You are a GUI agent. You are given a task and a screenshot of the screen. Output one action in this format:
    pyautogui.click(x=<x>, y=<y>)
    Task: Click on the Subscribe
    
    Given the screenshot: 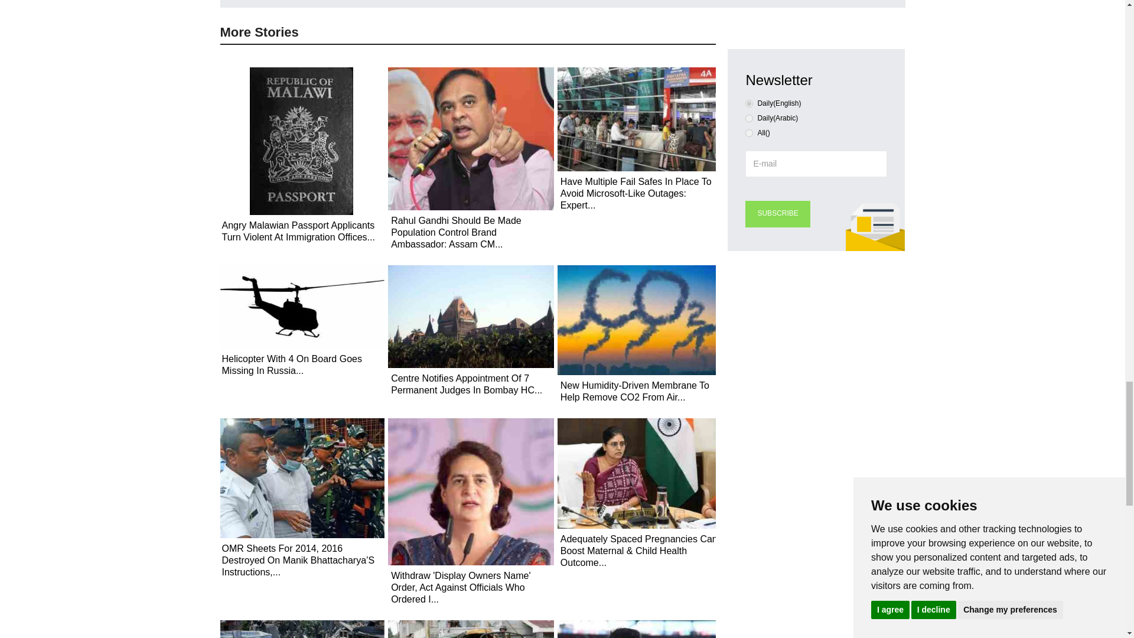 What is the action you would take?
    pyautogui.click(x=777, y=214)
    